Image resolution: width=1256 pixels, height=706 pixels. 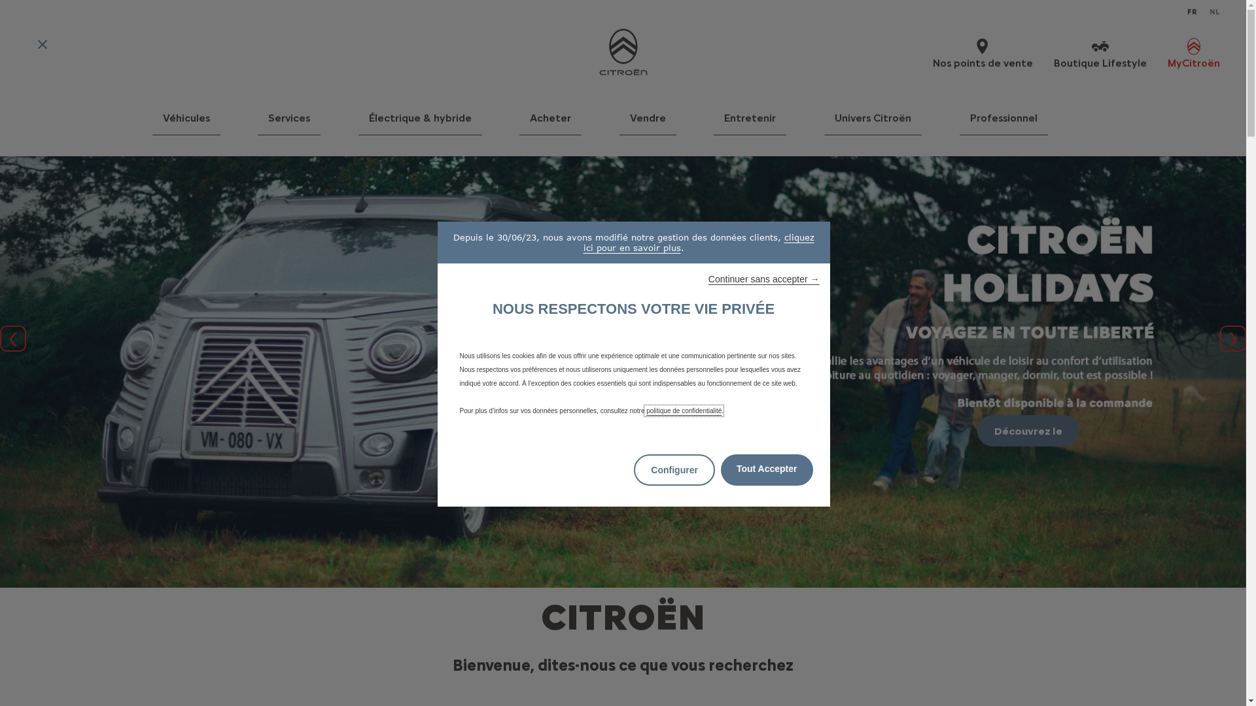 I want to click on cliquez ici pour en savoir plus, so click(x=699, y=243).